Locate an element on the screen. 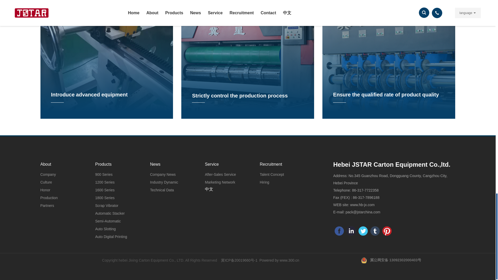  About is located at coordinates (60, 164).